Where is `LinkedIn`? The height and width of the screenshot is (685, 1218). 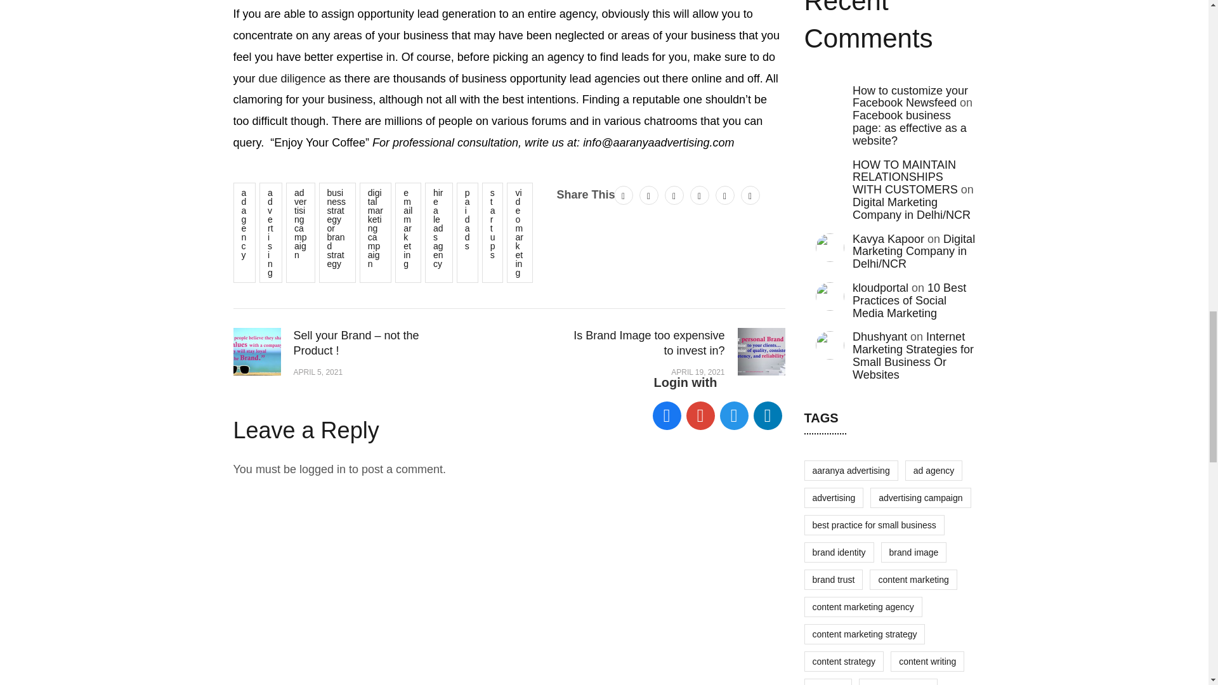 LinkedIn is located at coordinates (699, 195).